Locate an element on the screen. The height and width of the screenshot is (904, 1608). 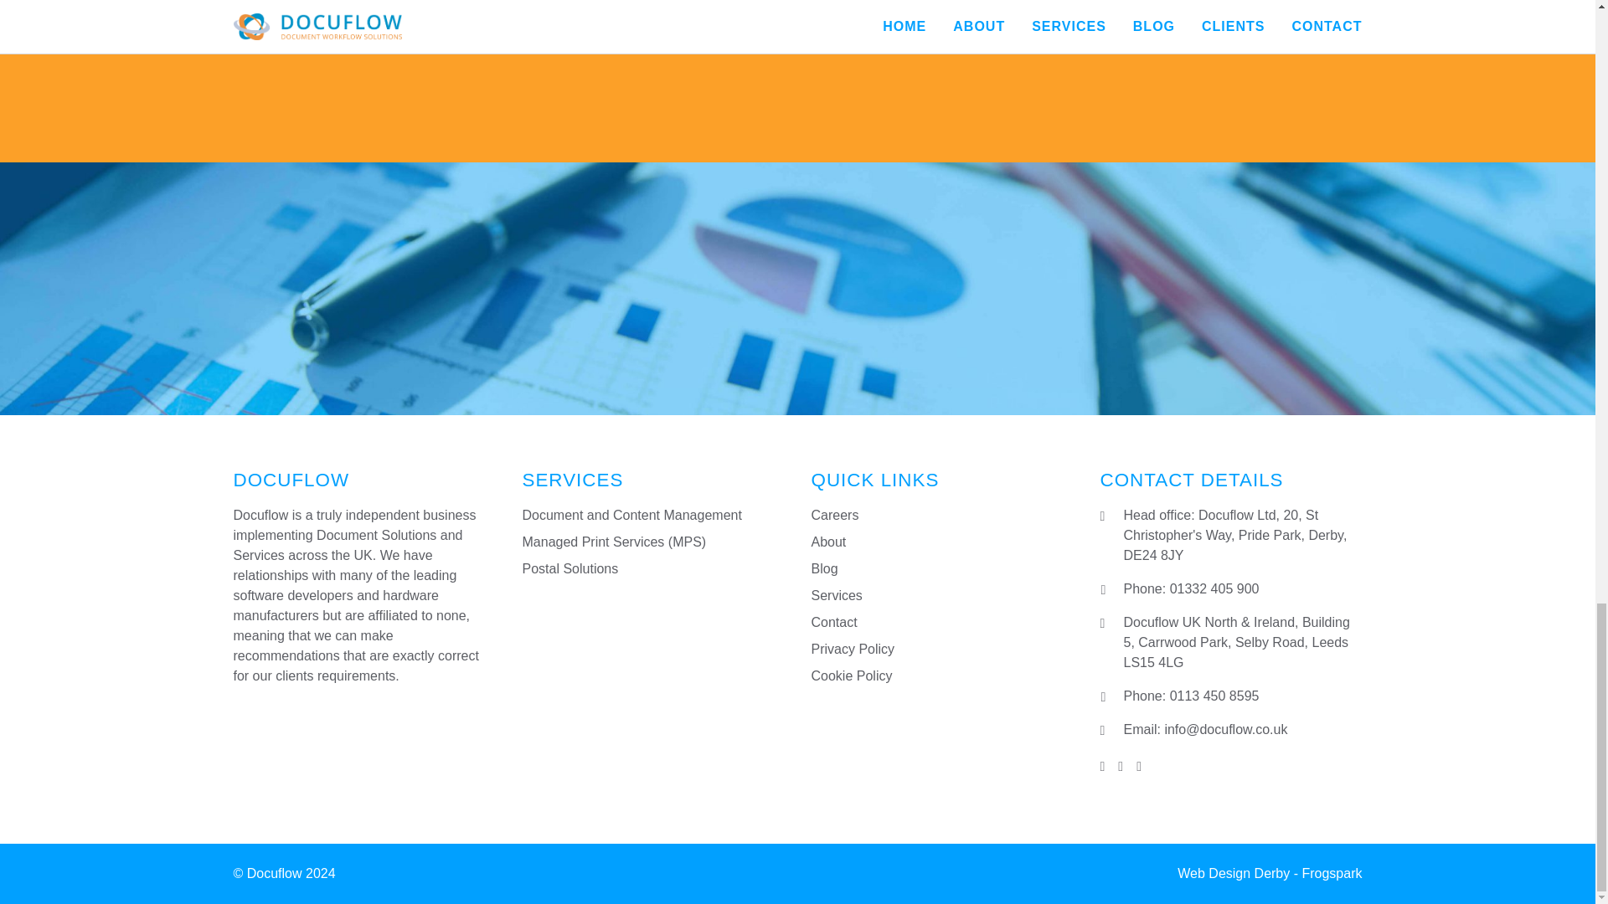
Privacy Policy is located at coordinates (852, 649).